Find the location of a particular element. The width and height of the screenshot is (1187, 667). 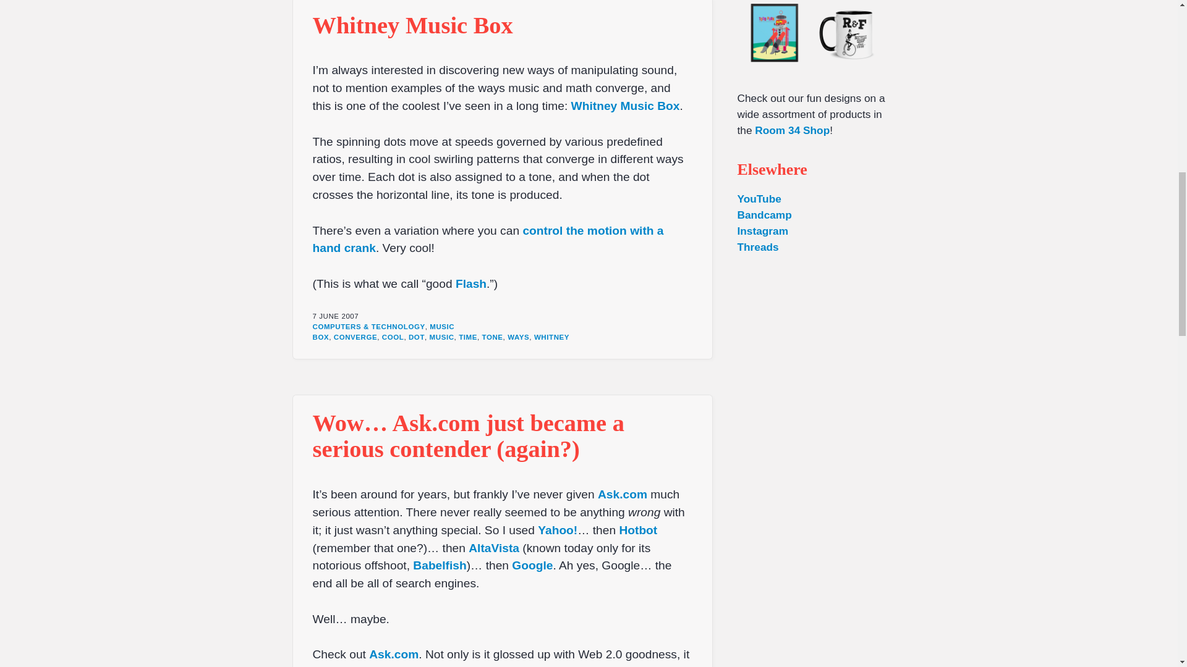

Whitney Music Box is located at coordinates (626, 106).